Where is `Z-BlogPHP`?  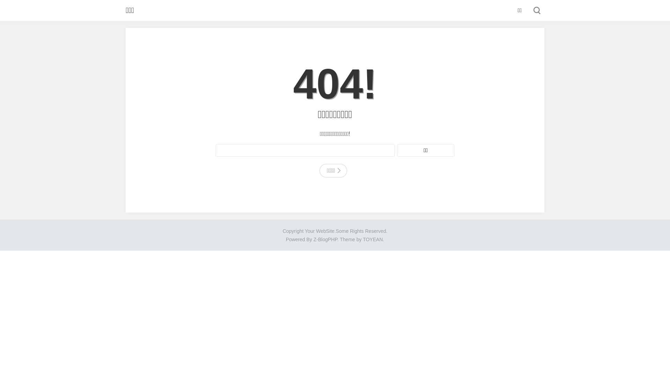 Z-BlogPHP is located at coordinates (325, 239).